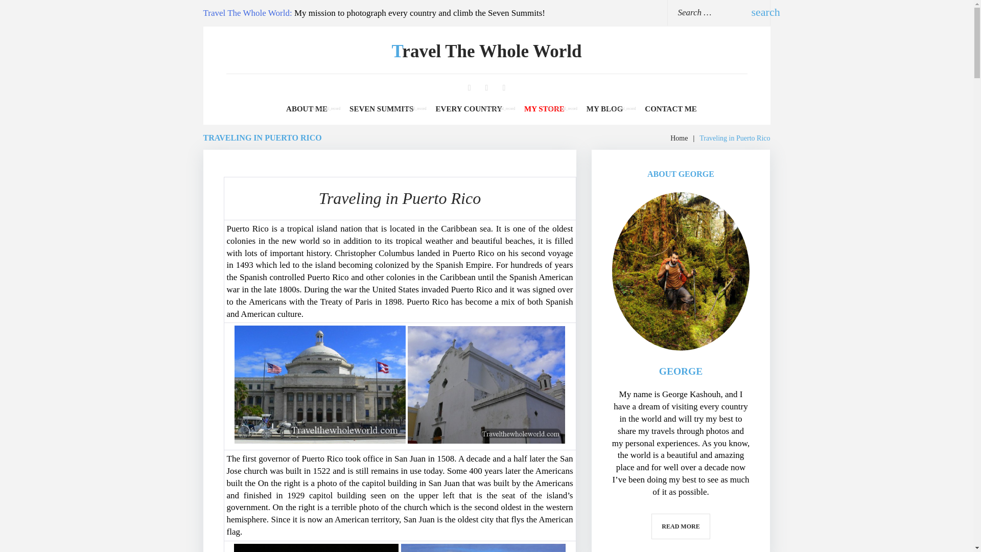  What do you see at coordinates (605, 109) in the screenshot?
I see `MY BLOG` at bounding box center [605, 109].